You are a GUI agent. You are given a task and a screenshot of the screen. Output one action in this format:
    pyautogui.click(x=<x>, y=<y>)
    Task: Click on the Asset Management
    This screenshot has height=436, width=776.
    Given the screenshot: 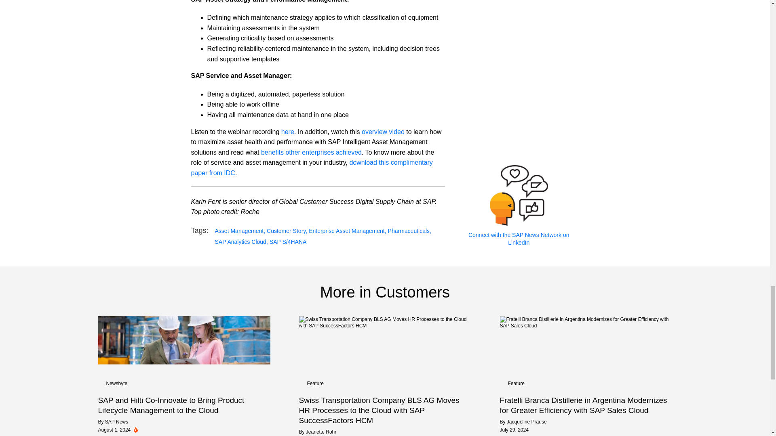 What is the action you would take?
    pyautogui.click(x=240, y=231)
    